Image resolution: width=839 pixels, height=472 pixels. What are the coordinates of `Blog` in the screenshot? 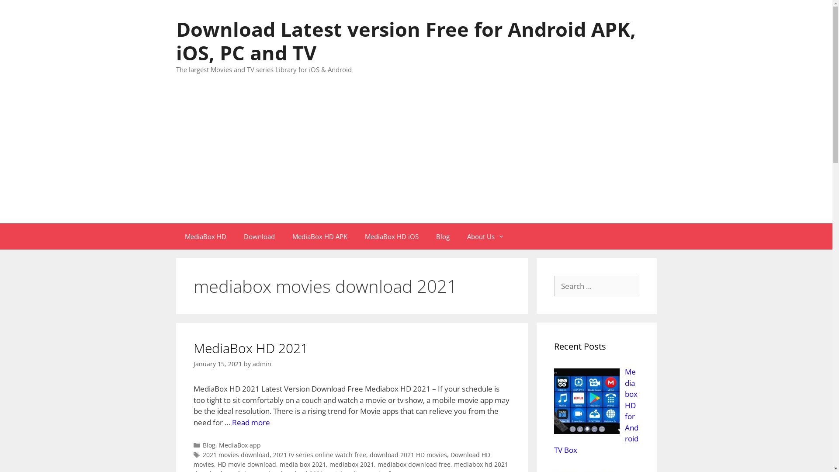 It's located at (443, 236).